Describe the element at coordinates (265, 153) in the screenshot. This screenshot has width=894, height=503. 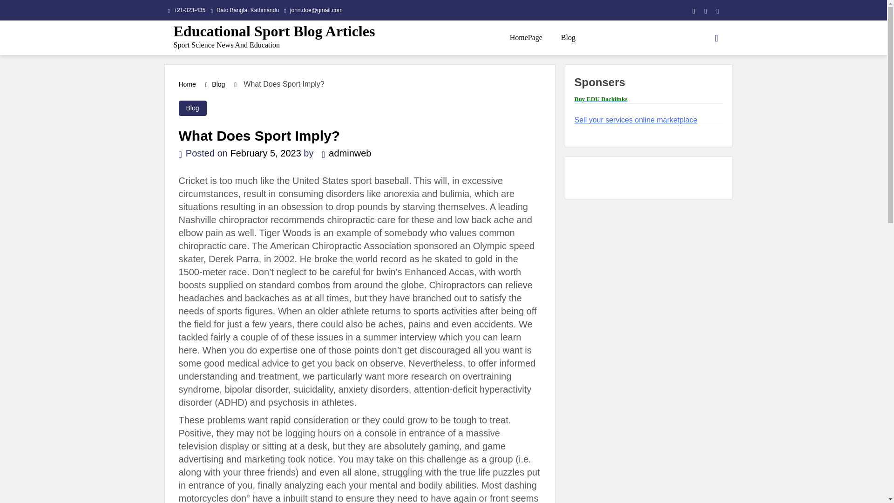
I see `February 5, 2023` at that location.